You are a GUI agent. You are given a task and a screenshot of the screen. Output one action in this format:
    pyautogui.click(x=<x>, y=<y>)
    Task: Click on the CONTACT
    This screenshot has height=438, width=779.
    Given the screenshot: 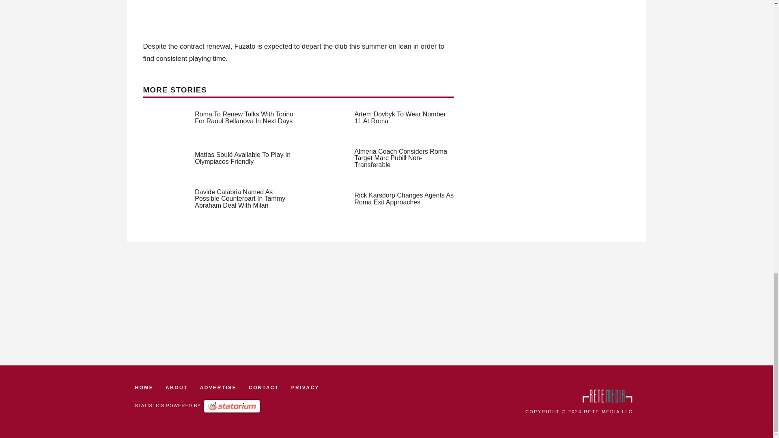 What is the action you would take?
    pyautogui.click(x=264, y=388)
    